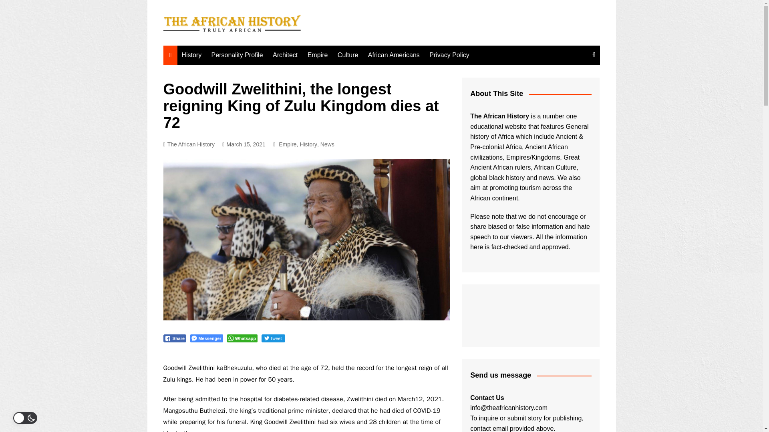 Image resolution: width=769 pixels, height=432 pixels. I want to click on March 15, 2021, so click(244, 144).